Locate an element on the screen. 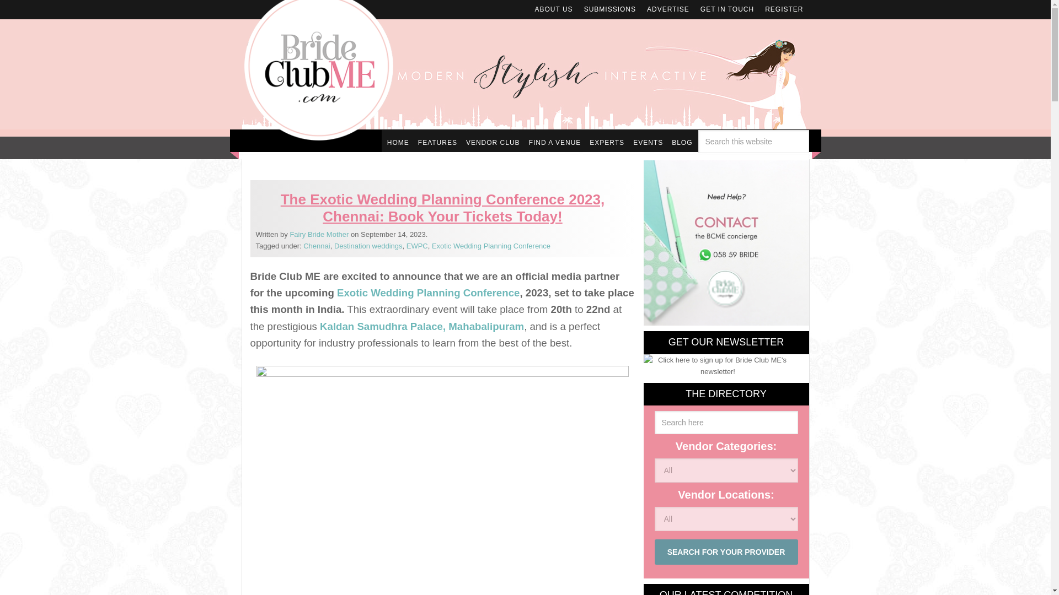 The height and width of the screenshot is (595, 1059). GET IN TOUCH is located at coordinates (727, 9).